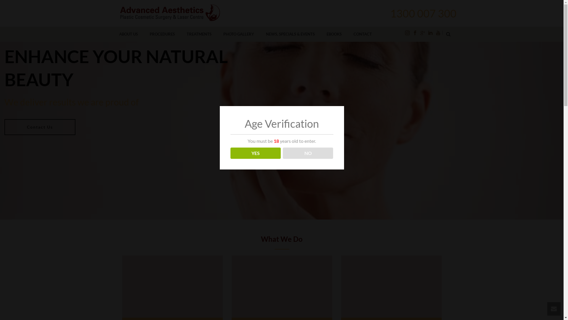  Describe the element at coordinates (40, 127) in the screenshot. I see `Contact Us` at that location.